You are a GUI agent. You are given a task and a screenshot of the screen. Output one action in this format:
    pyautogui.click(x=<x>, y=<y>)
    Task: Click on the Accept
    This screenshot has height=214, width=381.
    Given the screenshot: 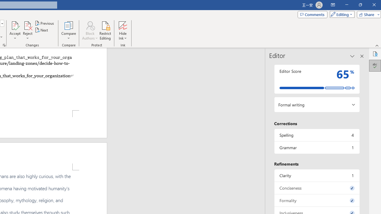 What is the action you would take?
    pyautogui.click(x=15, y=30)
    